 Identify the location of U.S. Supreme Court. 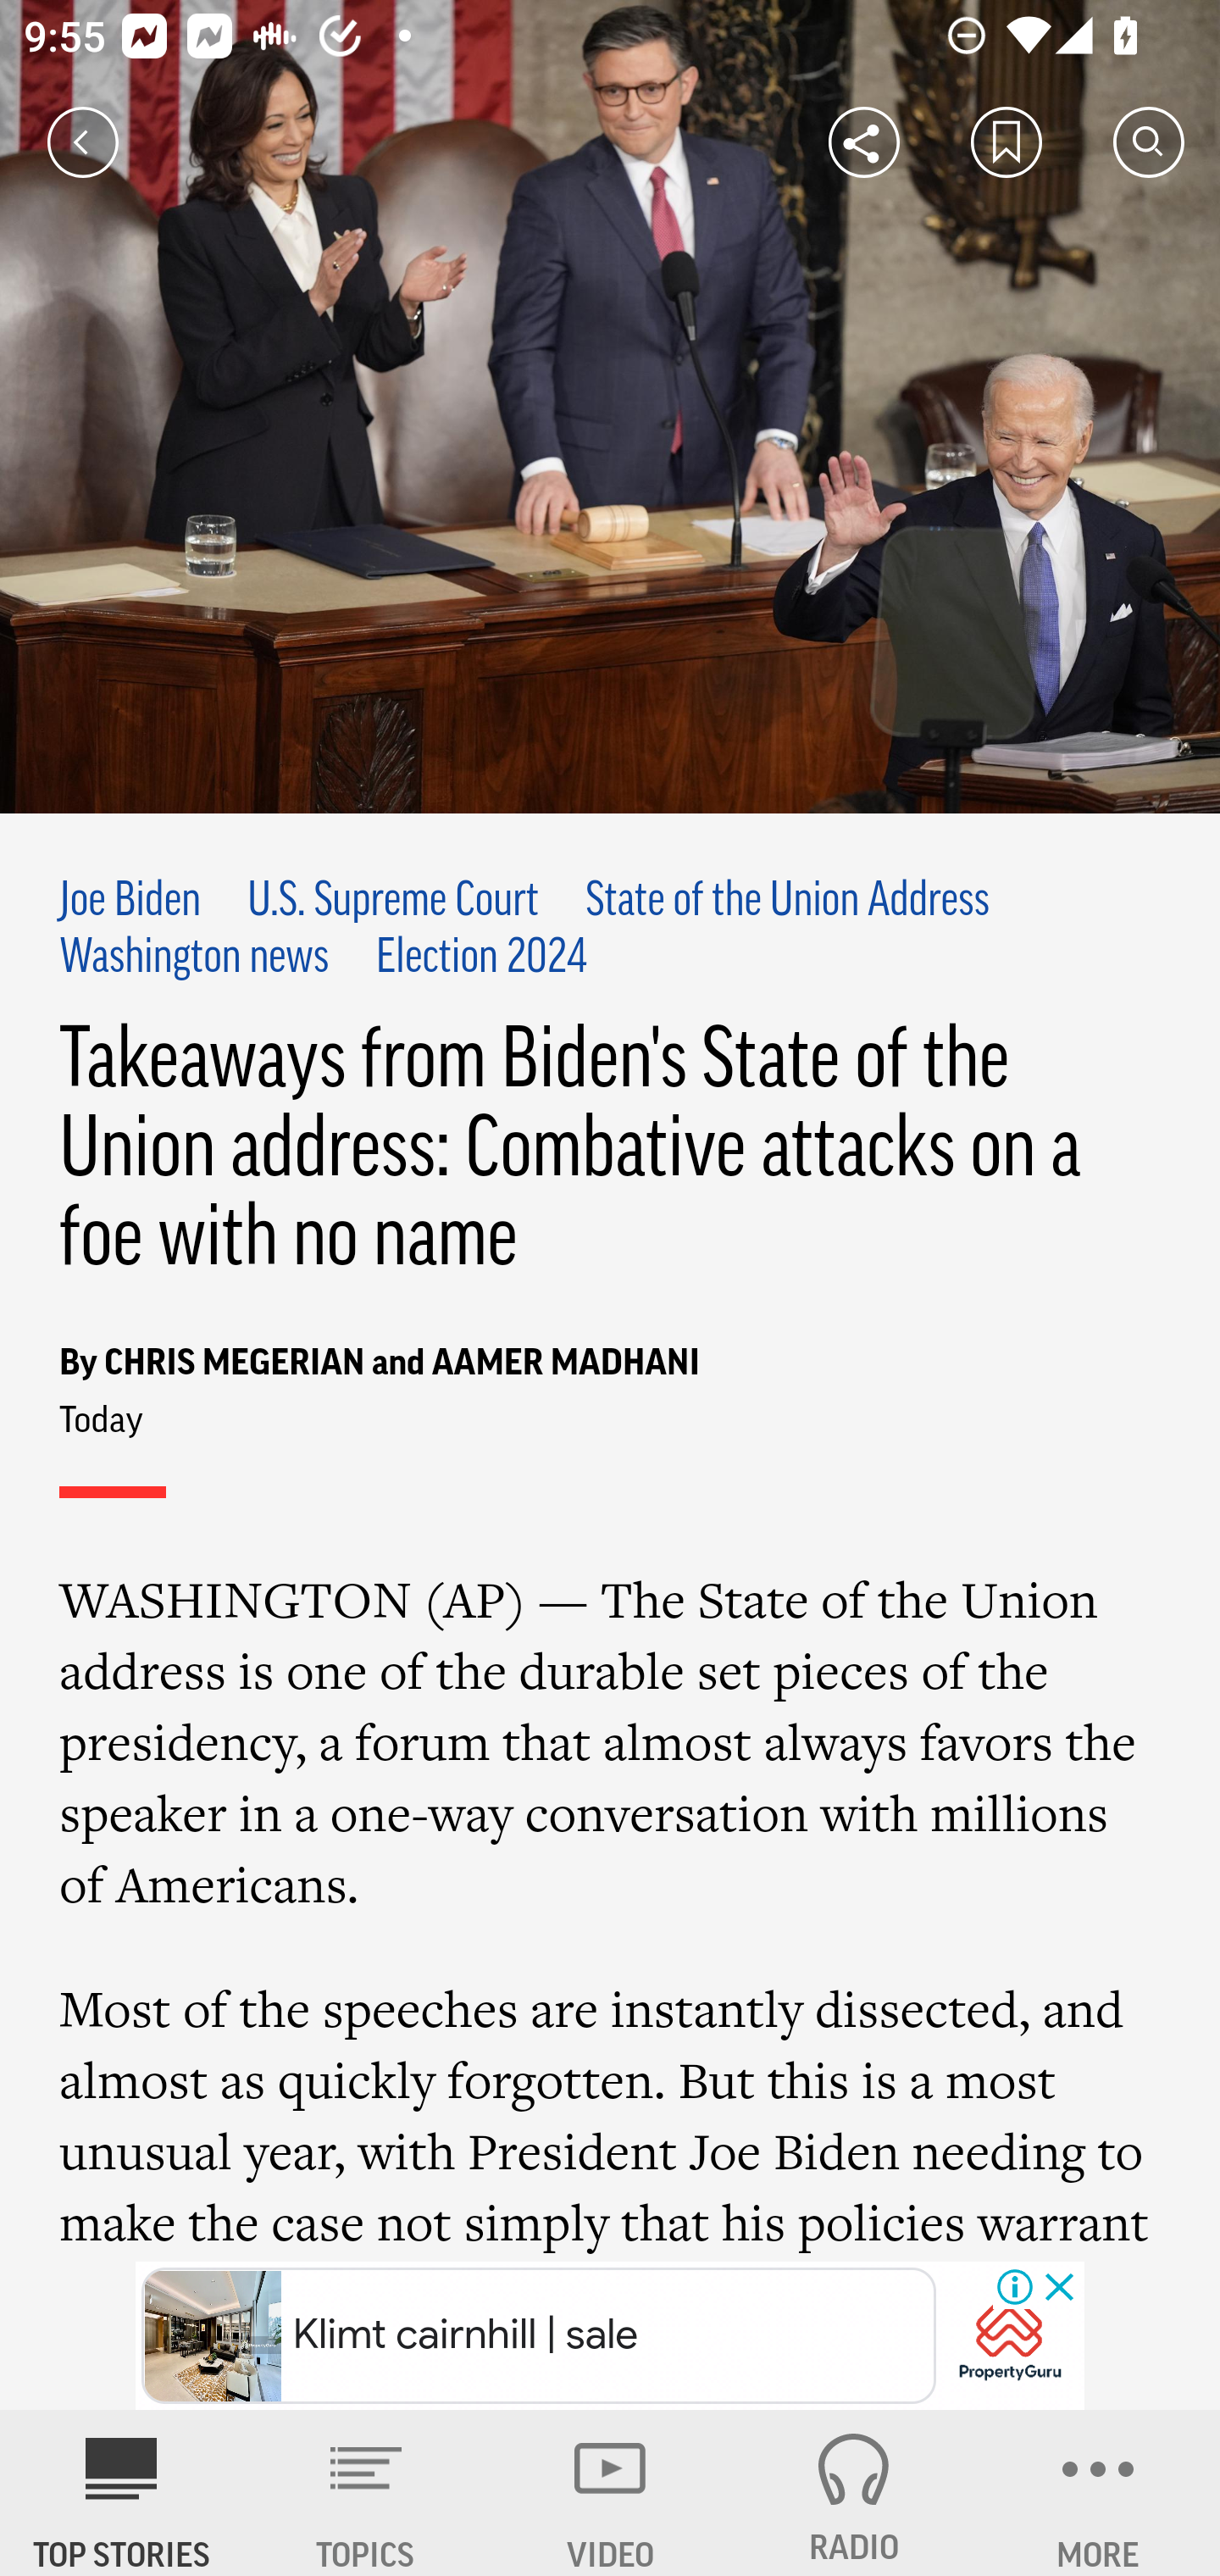
(393, 902).